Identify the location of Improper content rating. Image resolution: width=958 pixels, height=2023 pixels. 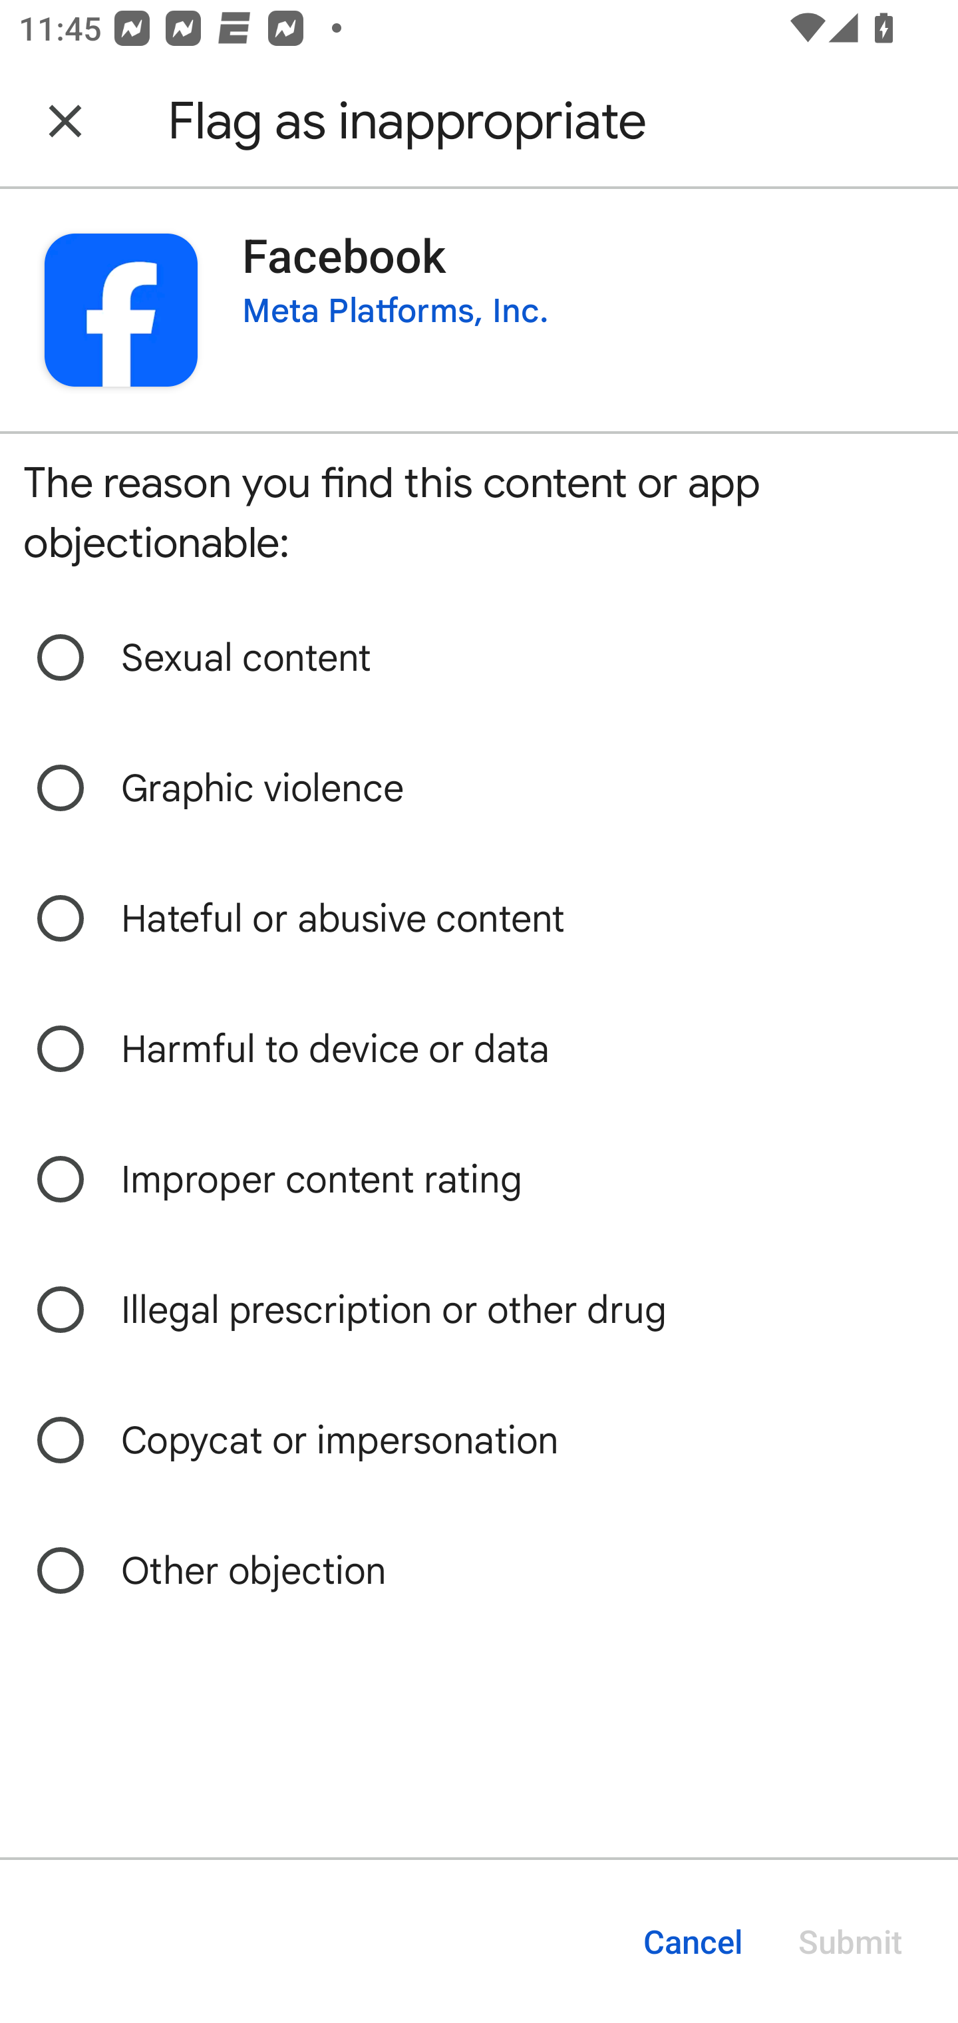
(479, 1179).